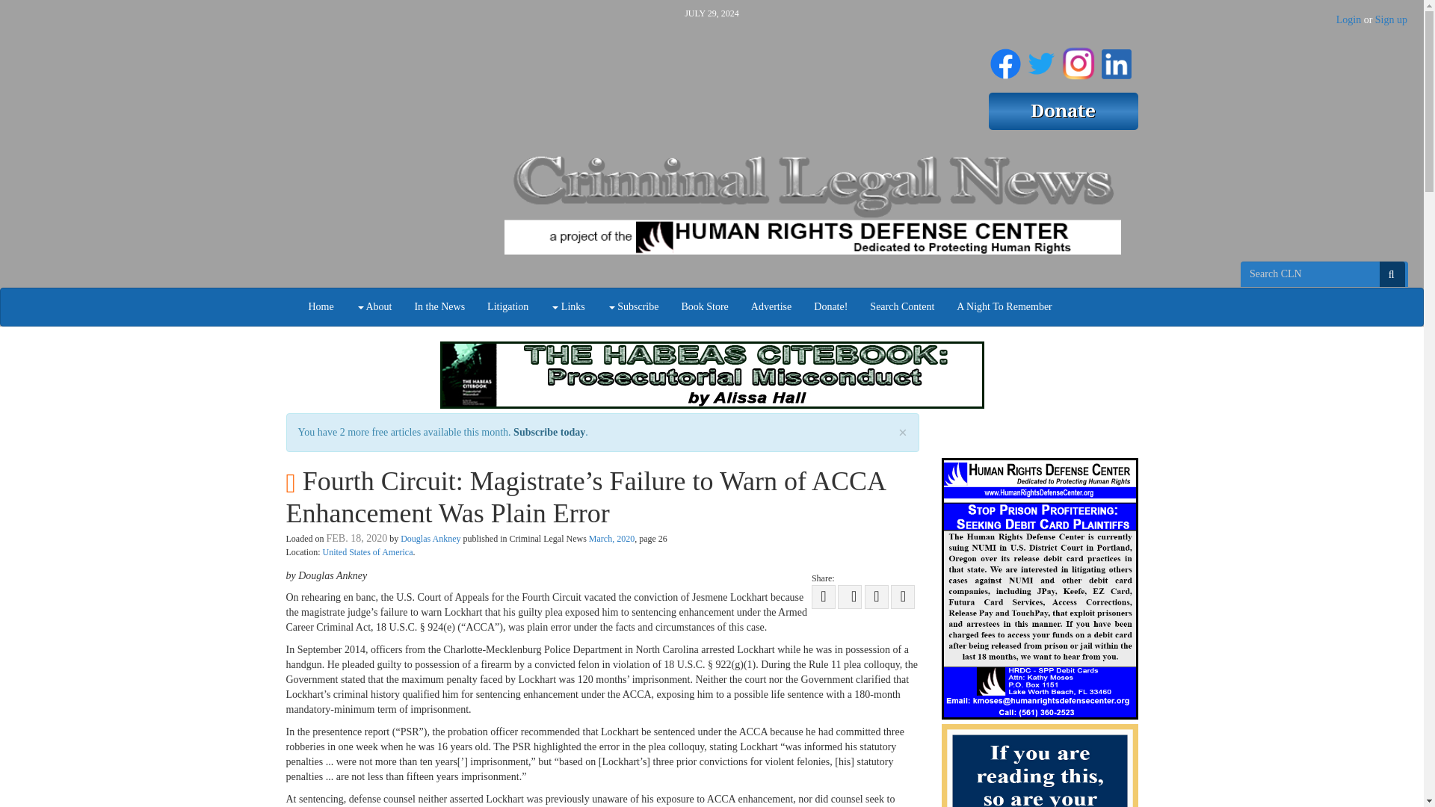 The width and height of the screenshot is (1435, 807). Describe the element at coordinates (1391, 19) in the screenshot. I see `Sign up` at that location.